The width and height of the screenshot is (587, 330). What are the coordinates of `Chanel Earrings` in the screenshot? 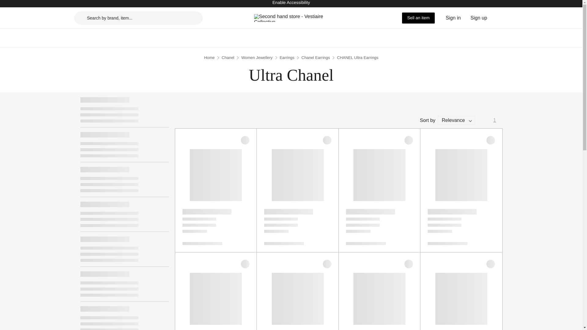 It's located at (316, 57).